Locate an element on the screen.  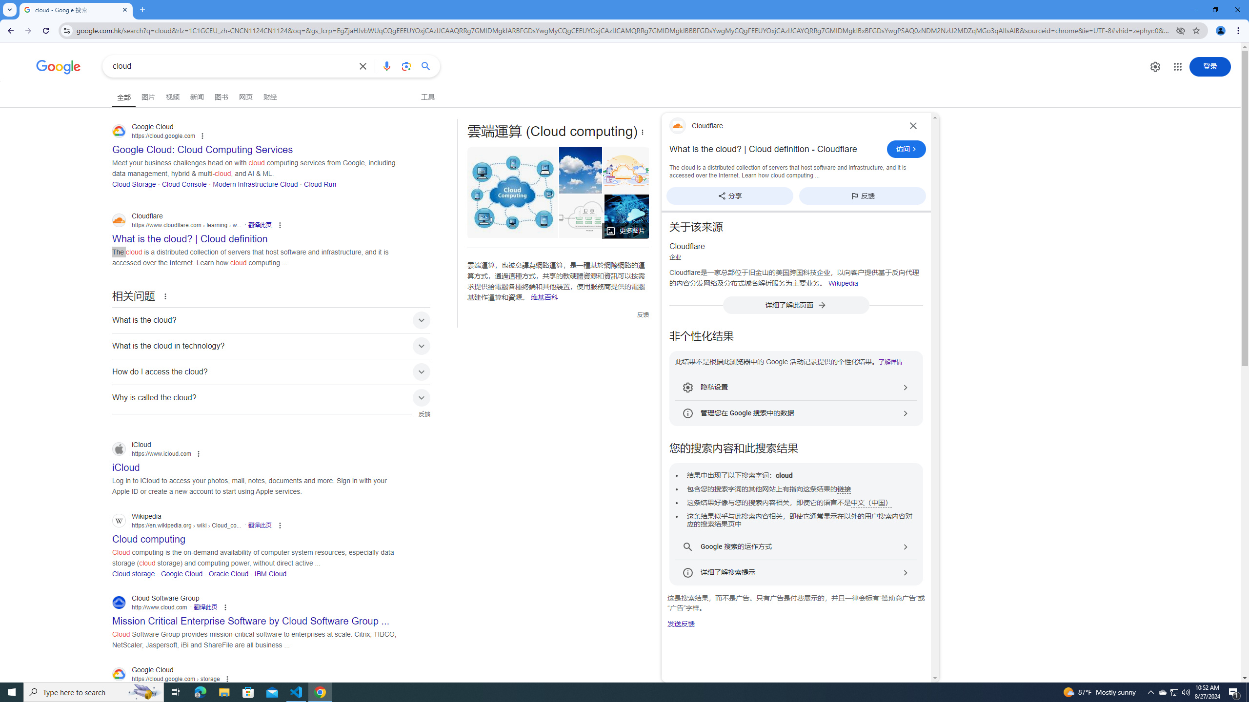
What is the cloud? | Cloud definition - Cloudflare is located at coordinates (775, 149).